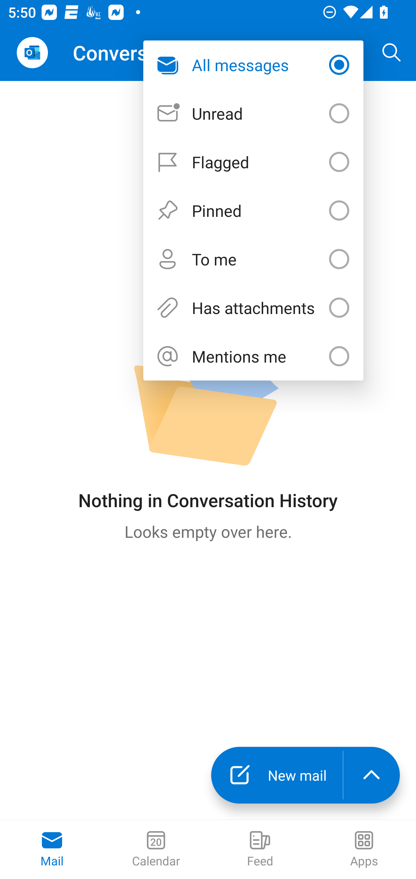  I want to click on Mentions me, so click(253, 356).